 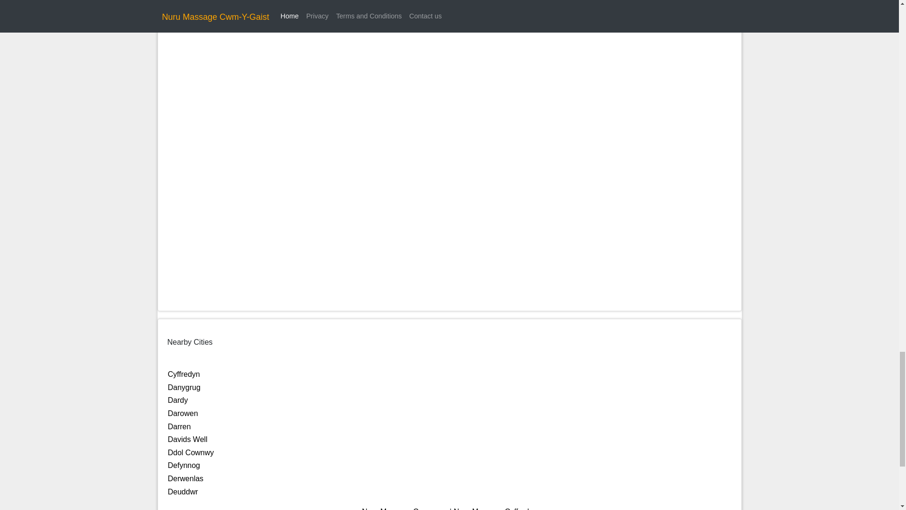 I want to click on Davids Well, so click(x=187, y=439).